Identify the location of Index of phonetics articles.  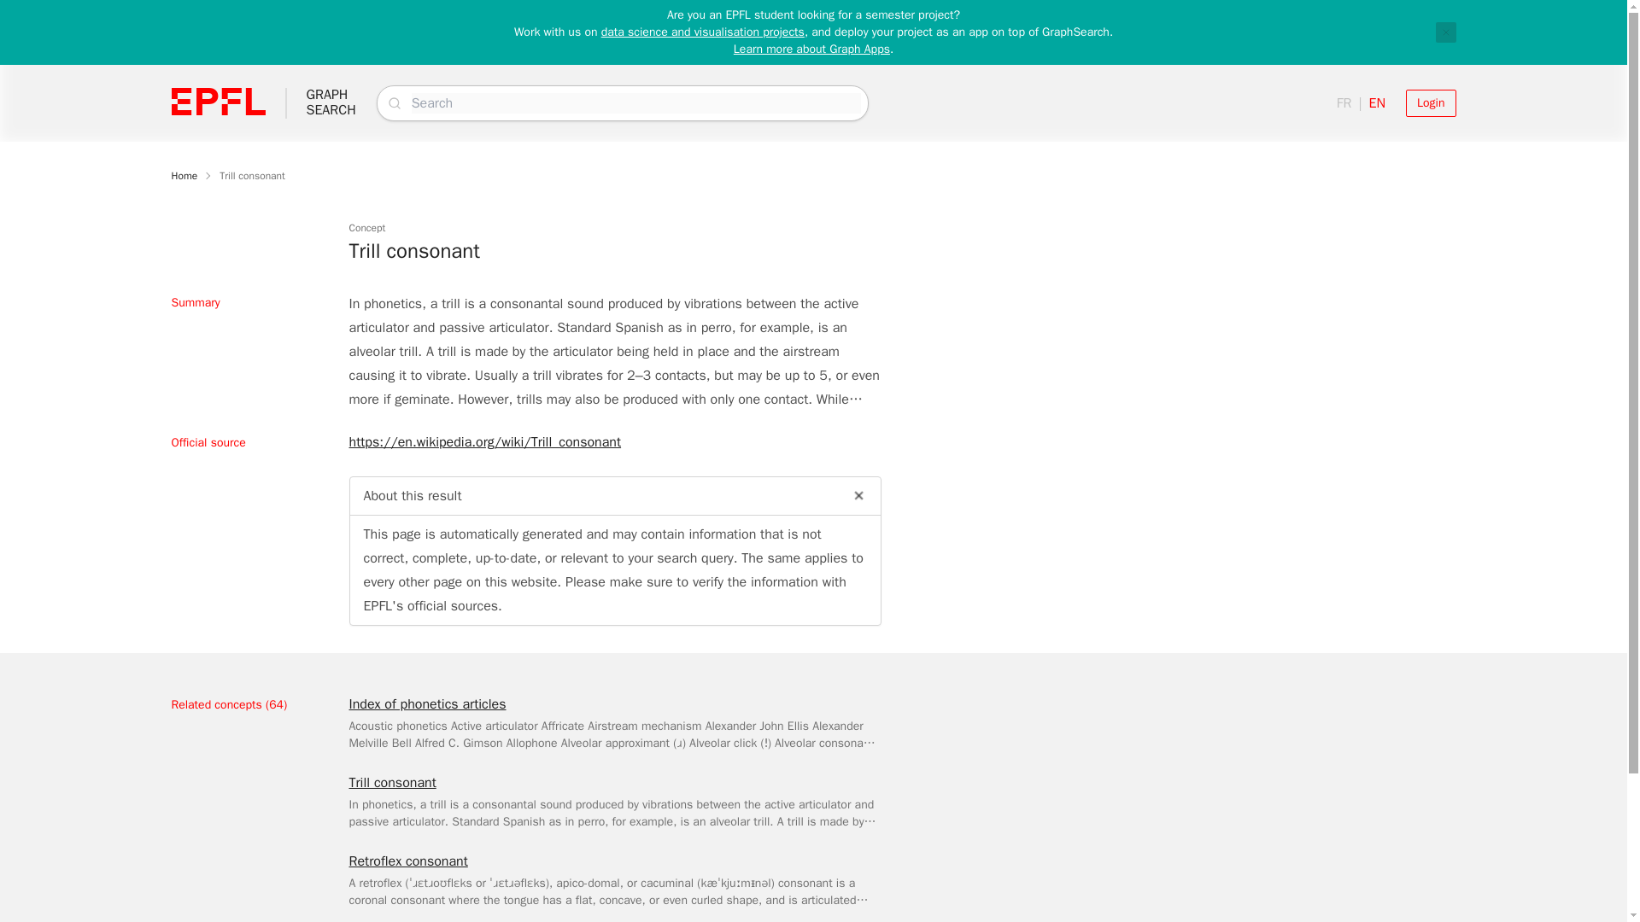
(426, 704).